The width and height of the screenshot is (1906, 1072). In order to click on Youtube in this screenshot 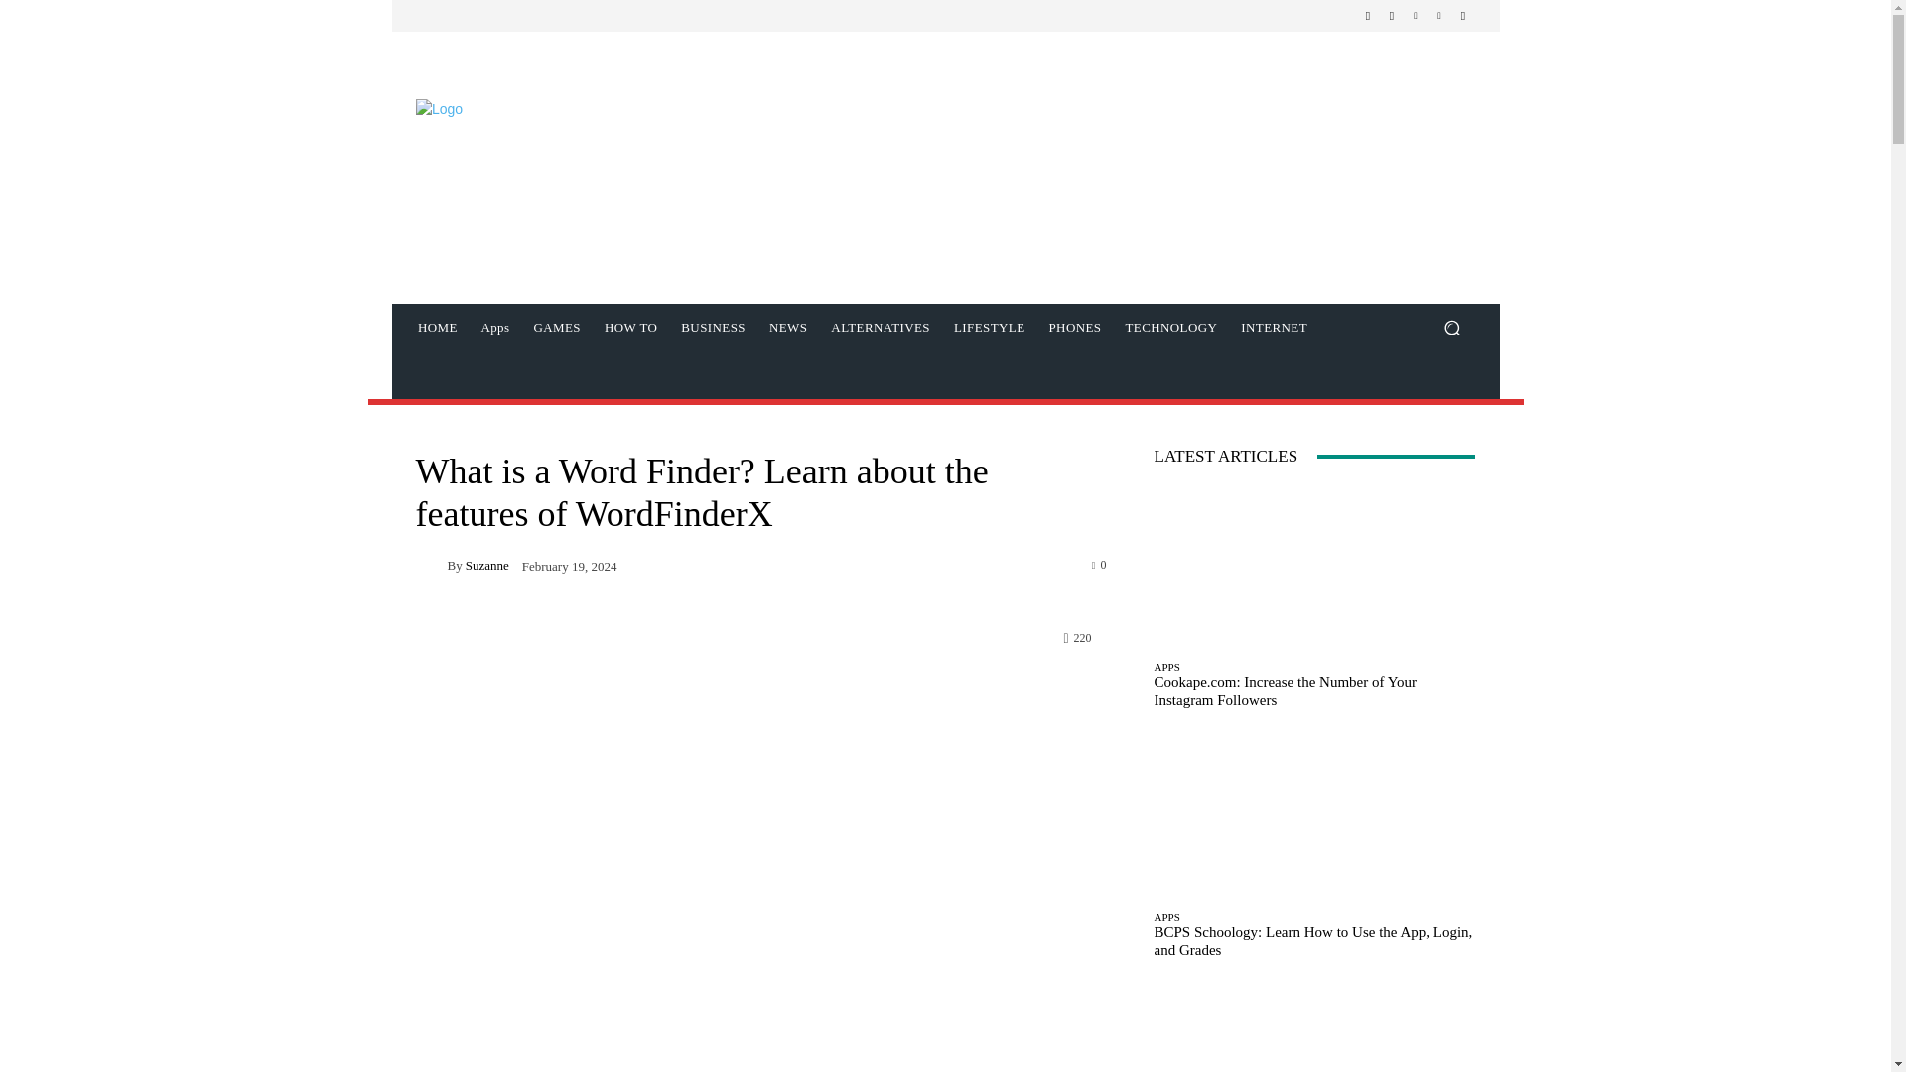, I will do `click(1463, 16)`.